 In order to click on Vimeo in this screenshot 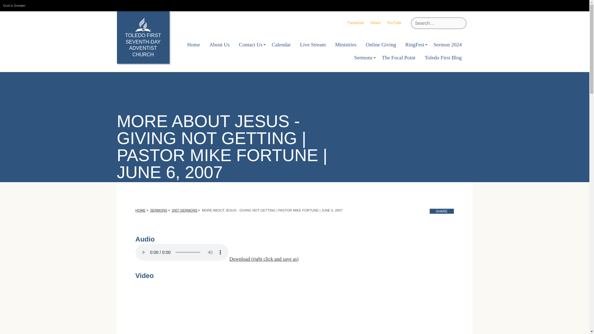, I will do `click(375, 23)`.